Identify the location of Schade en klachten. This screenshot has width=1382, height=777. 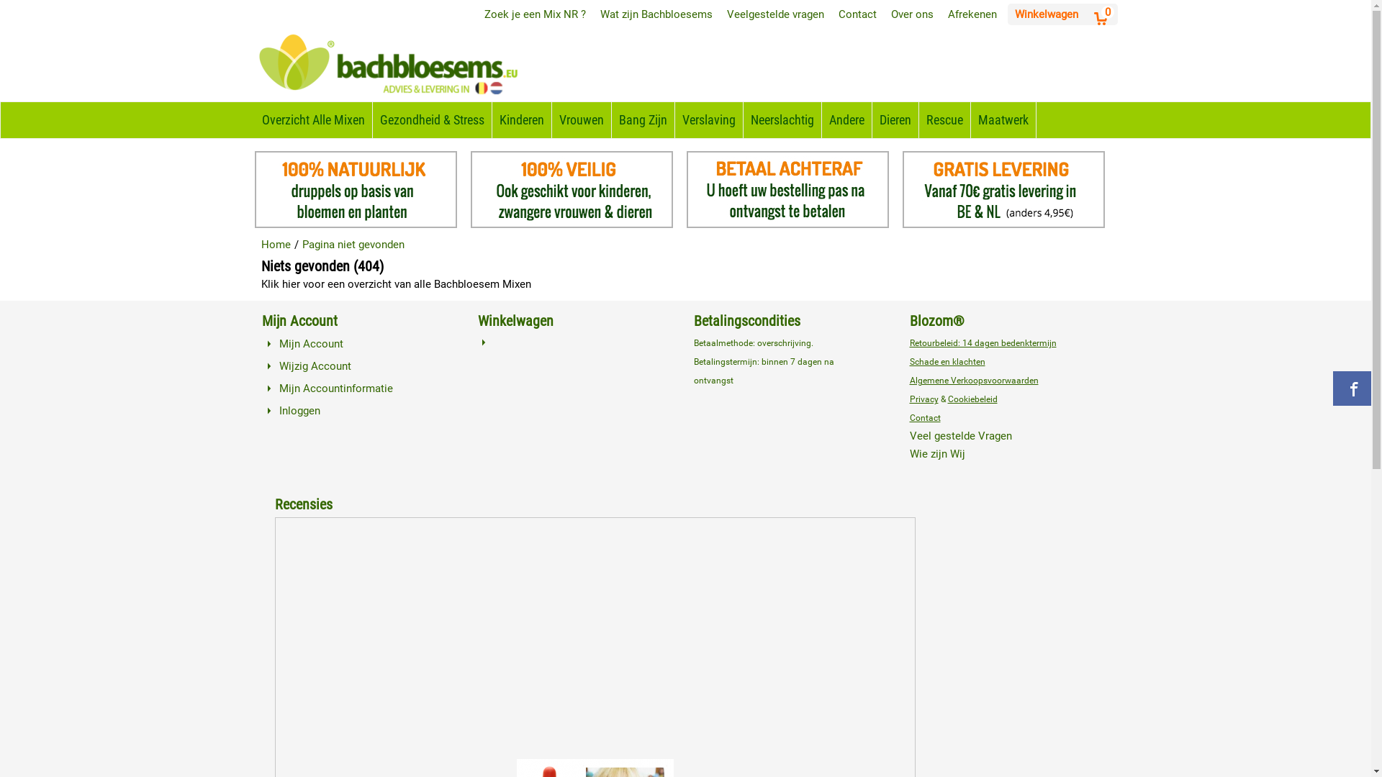
(947, 362).